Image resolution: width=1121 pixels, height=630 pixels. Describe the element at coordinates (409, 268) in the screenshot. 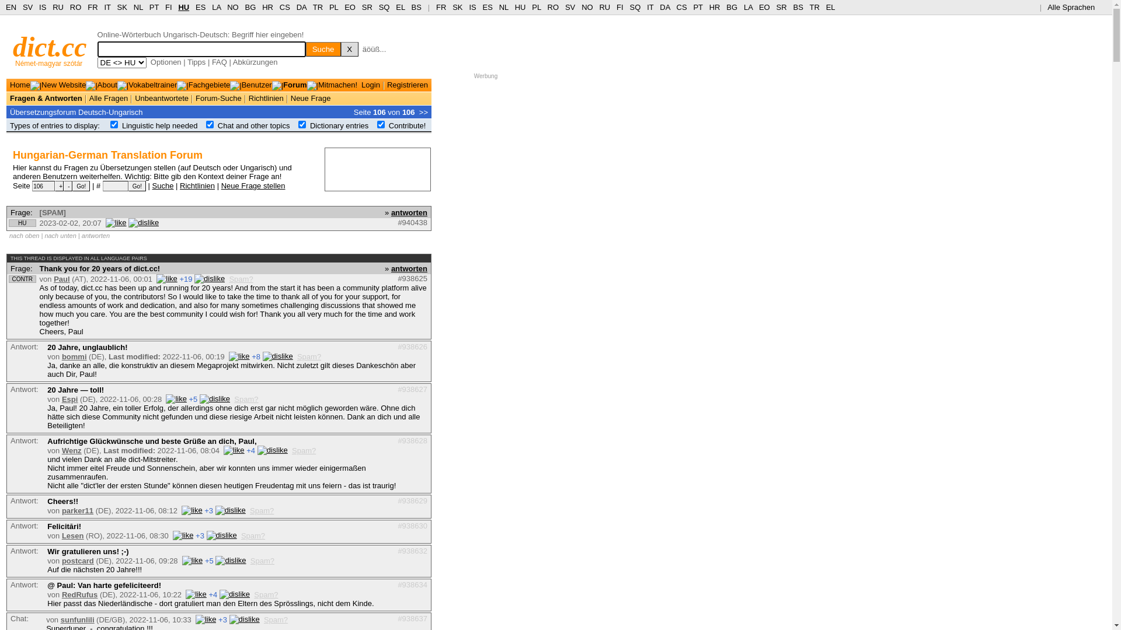

I see `antworten` at that location.